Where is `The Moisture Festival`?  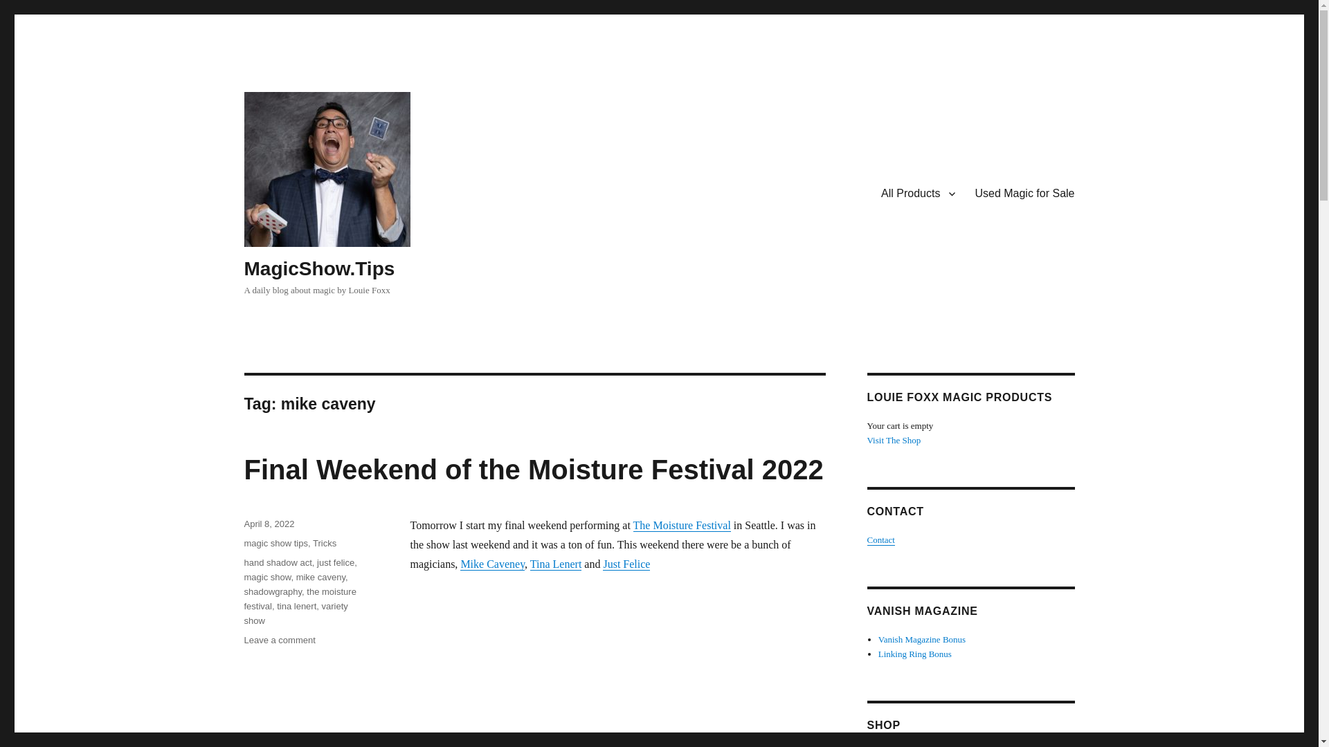
The Moisture Festival is located at coordinates (682, 524).